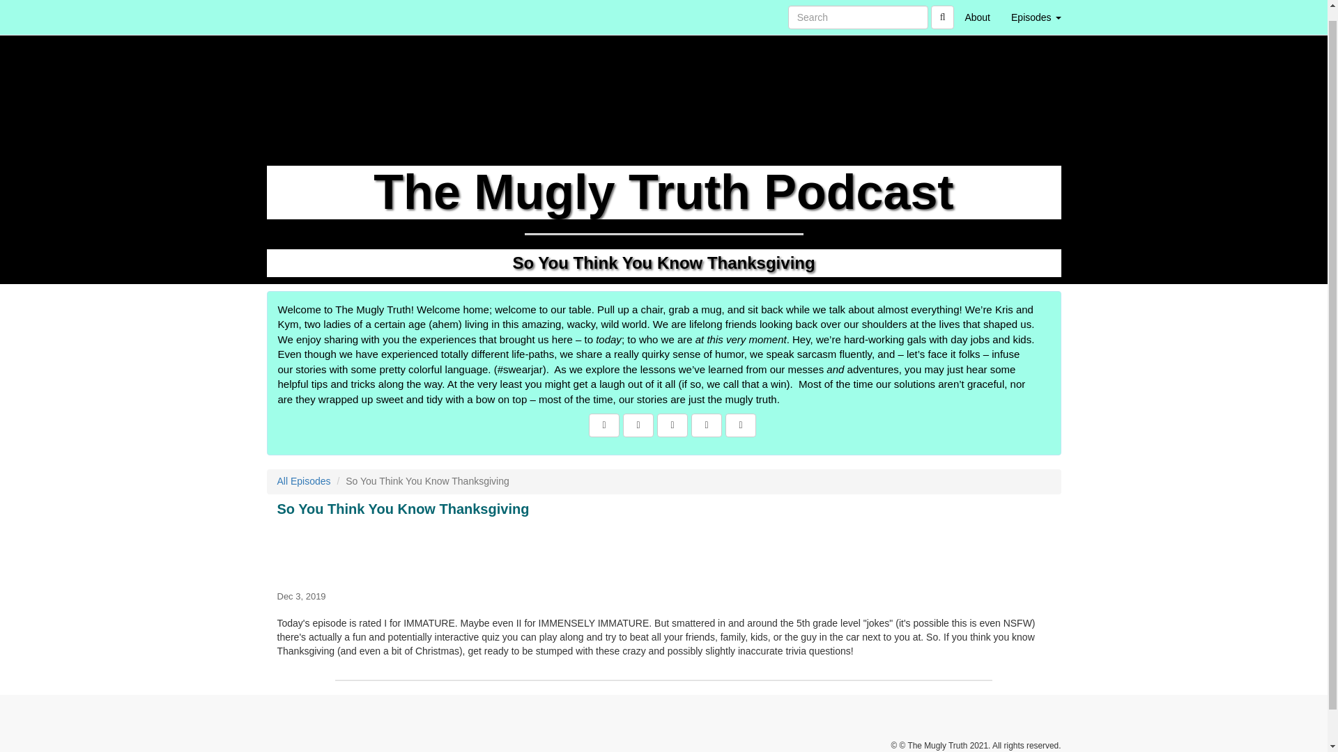 This screenshot has height=752, width=1338. Describe the element at coordinates (663, 551) in the screenshot. I see `So You Think You Know Thanksgiving` at that location.